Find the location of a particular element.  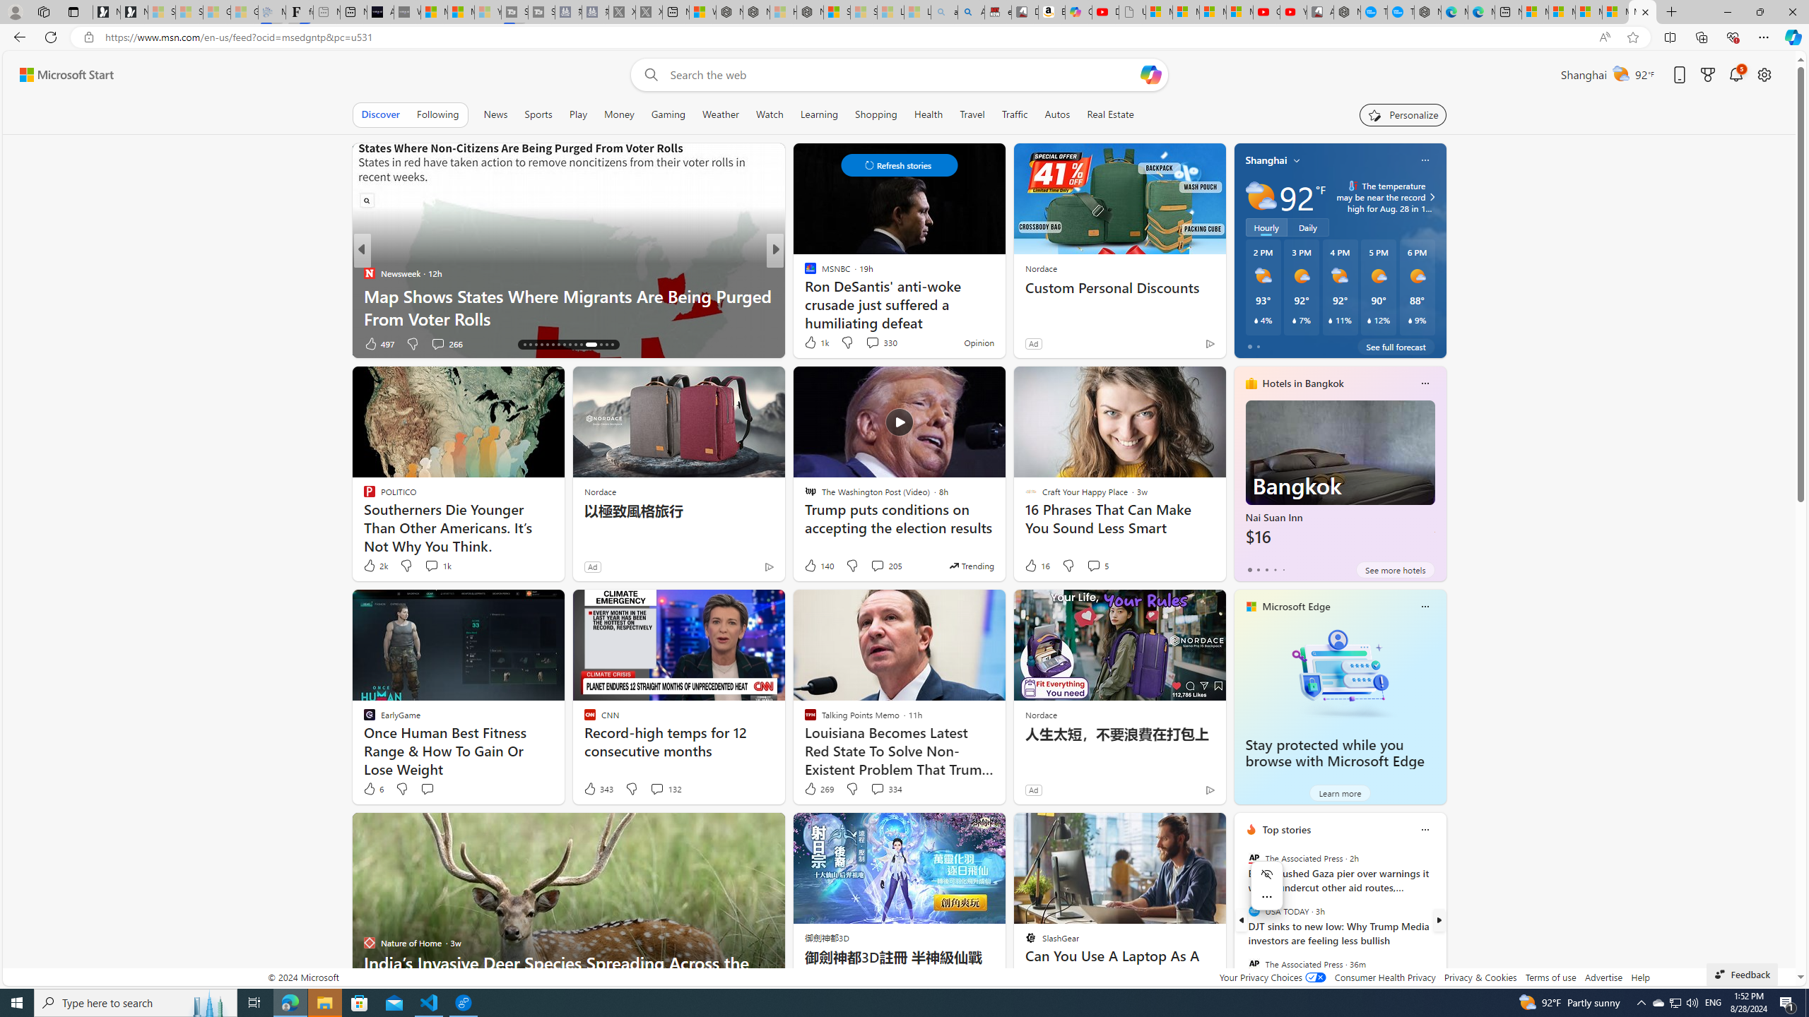

Untitled is located at coordinates (1132, 12).